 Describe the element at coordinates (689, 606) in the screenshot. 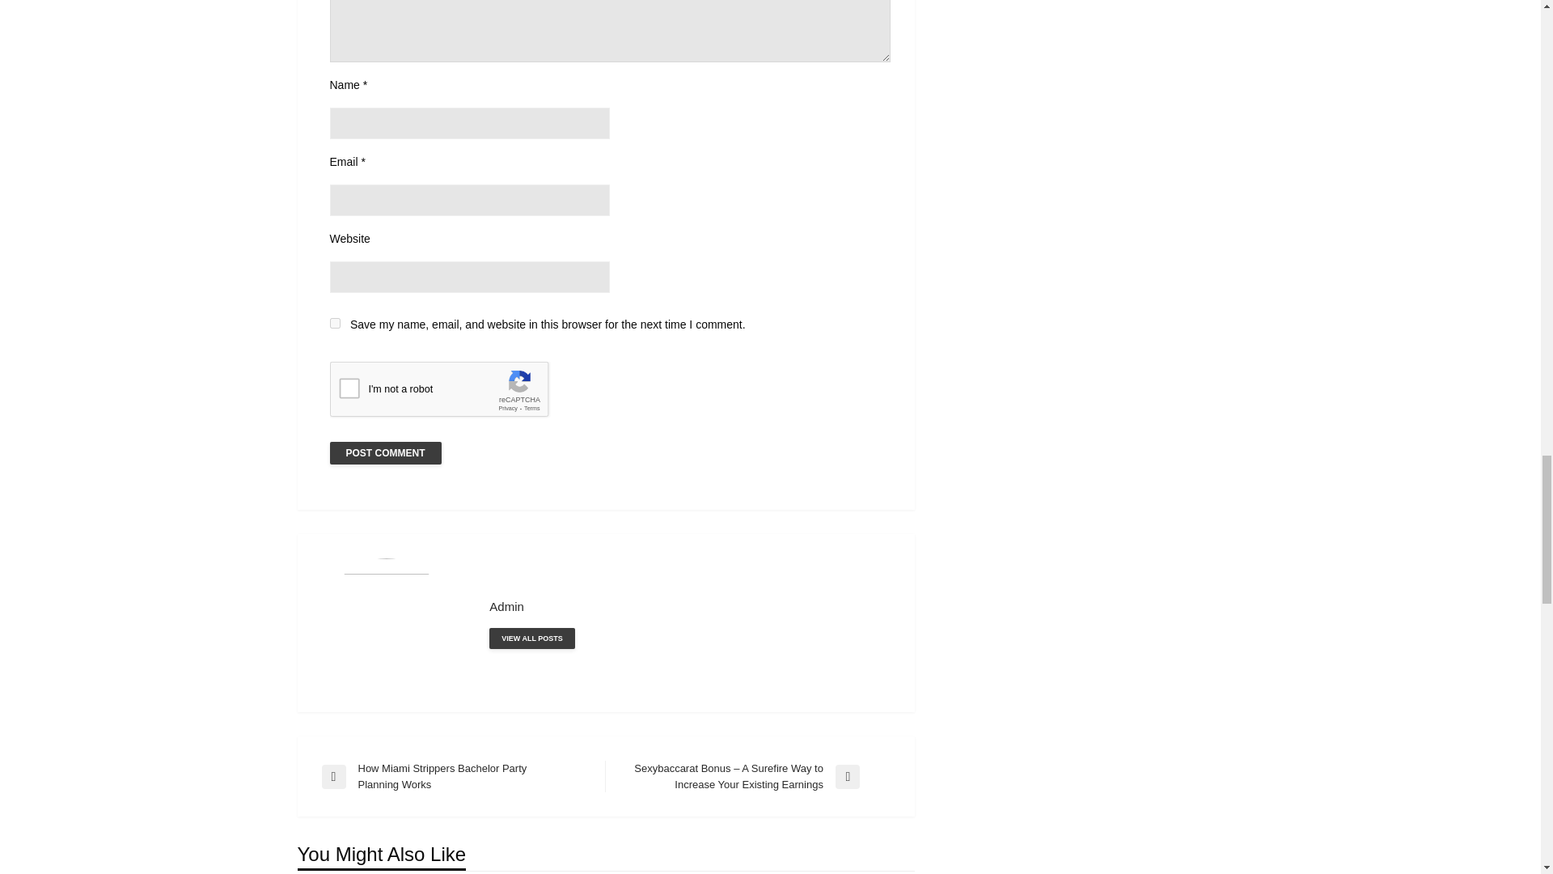

I see `admin` at that location.